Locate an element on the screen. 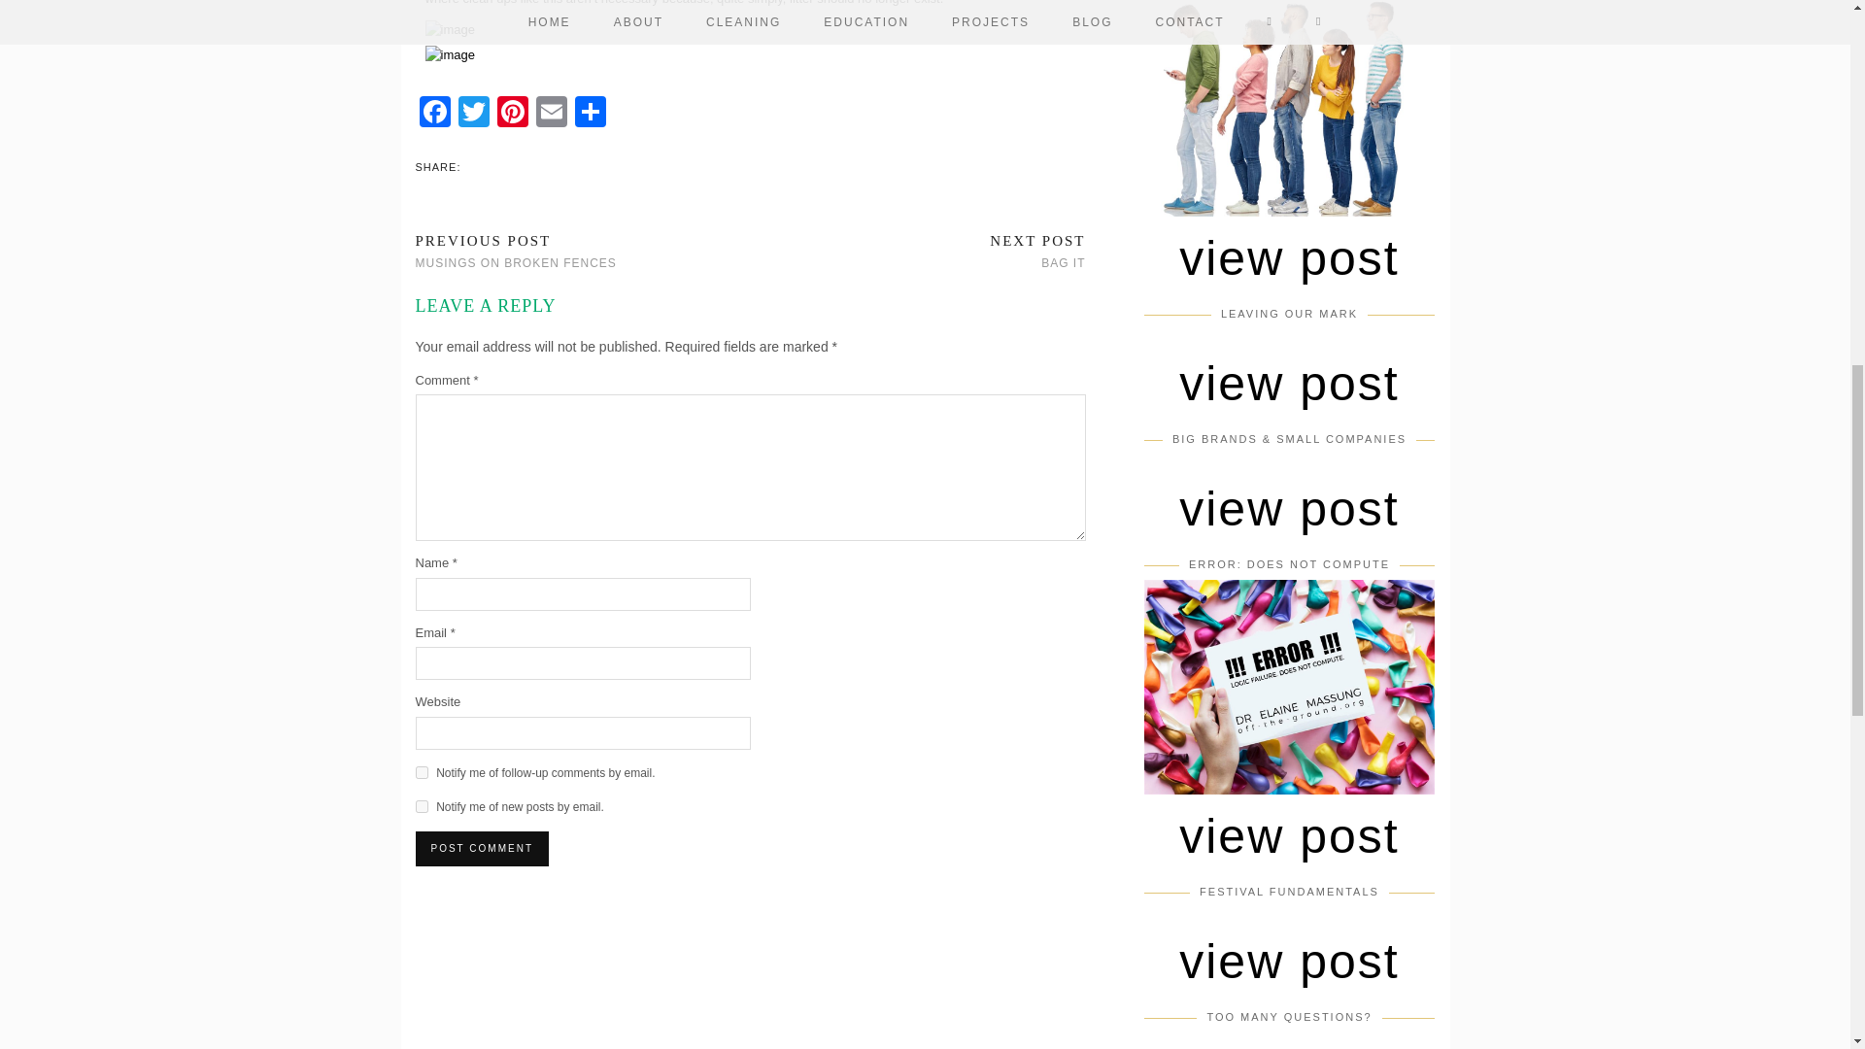 The width and height of the screenshot is (1865, 1049). subscribe is located at coordinates (422, 806).